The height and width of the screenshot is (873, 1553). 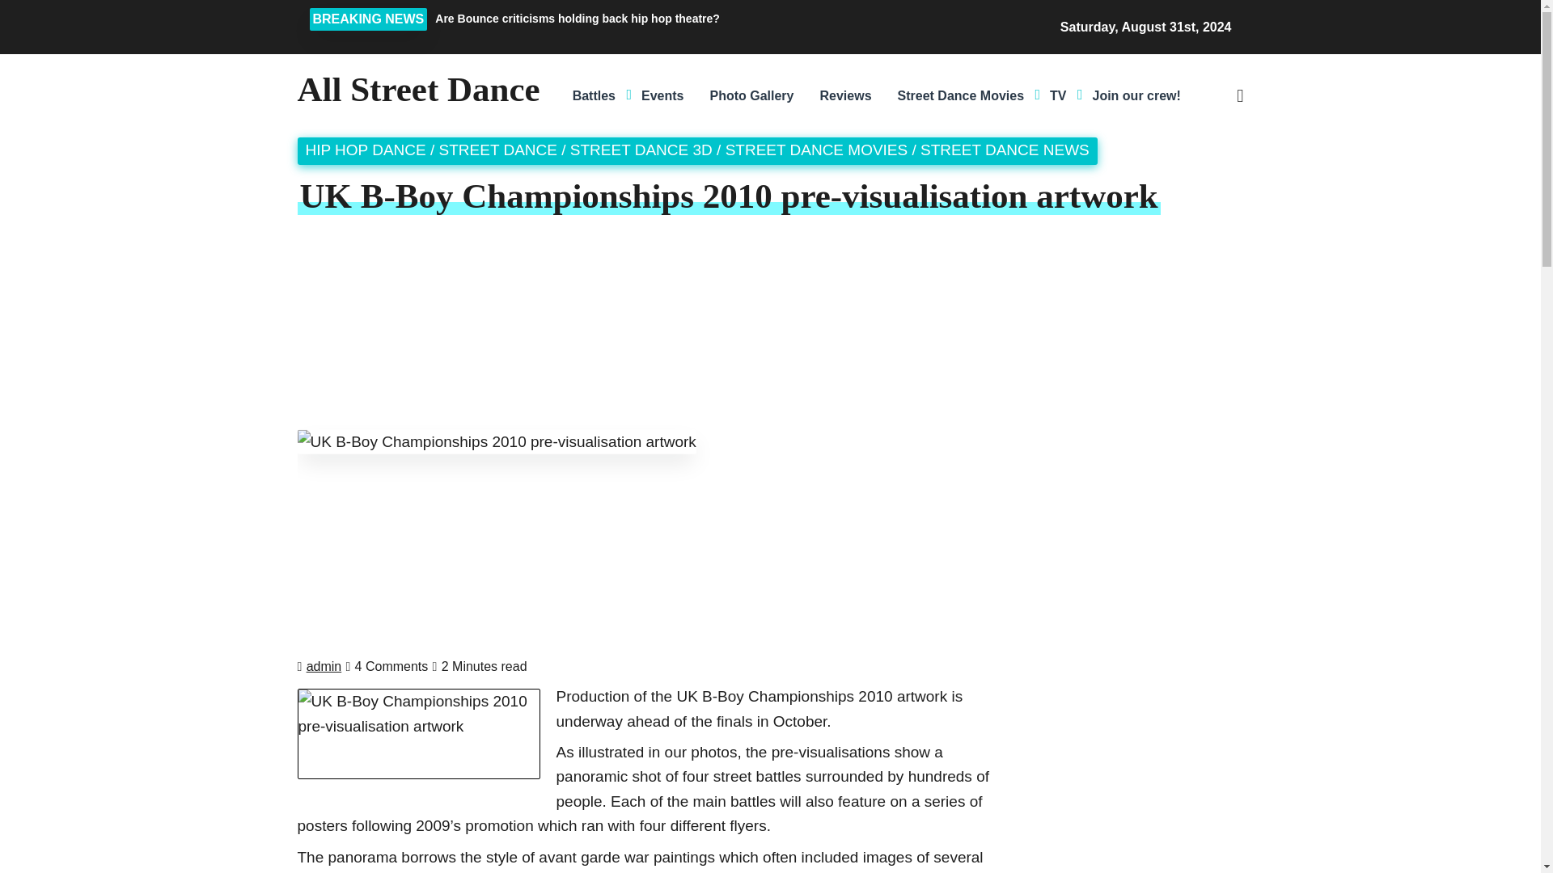 I want to click on Are Bounce criticisms holding back hip hop theatre?, so click(x=675, y=18).